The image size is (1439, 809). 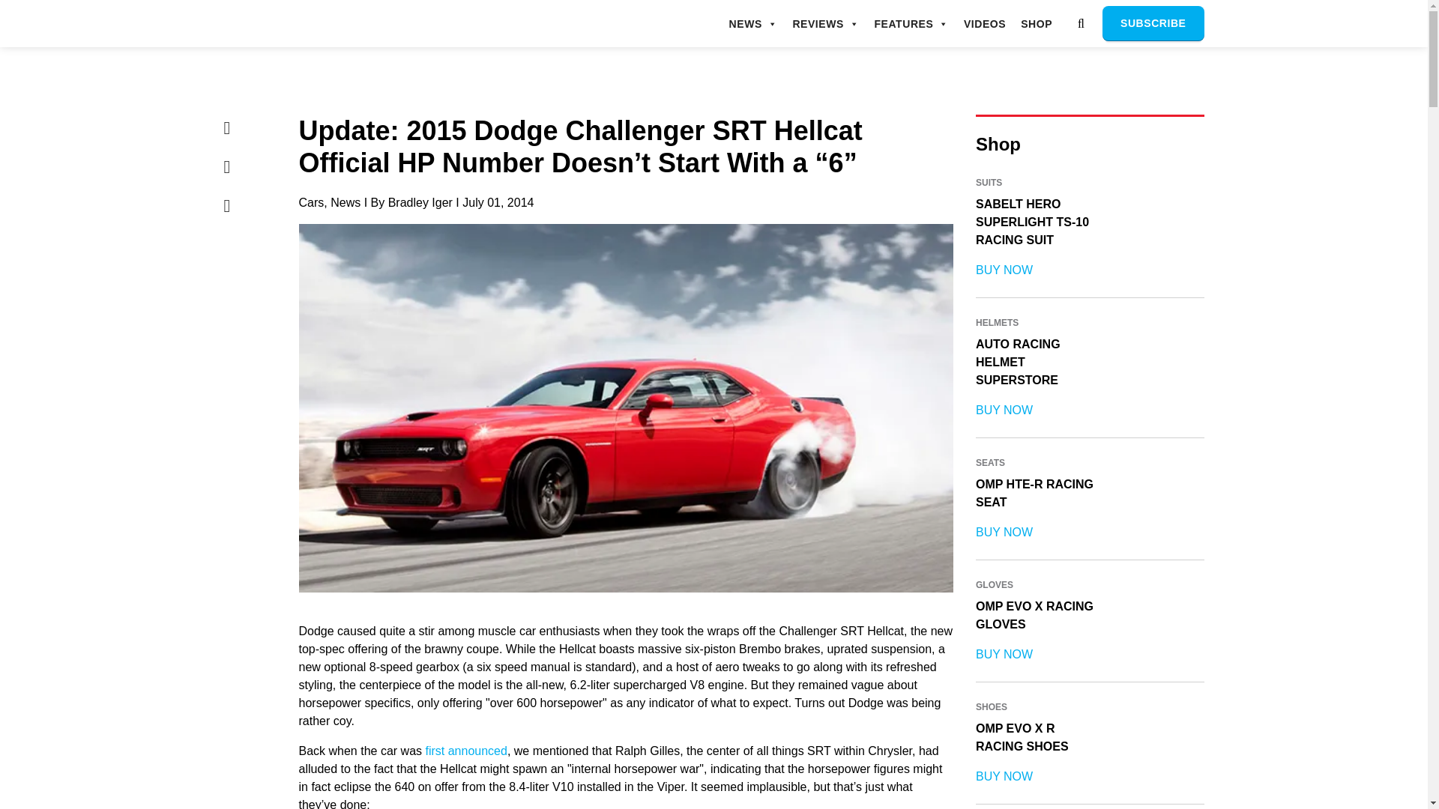 What do you see at coordinates (1036, 23) in the screenshot?
I see `SHOP` at bounding box center [1036, 23].